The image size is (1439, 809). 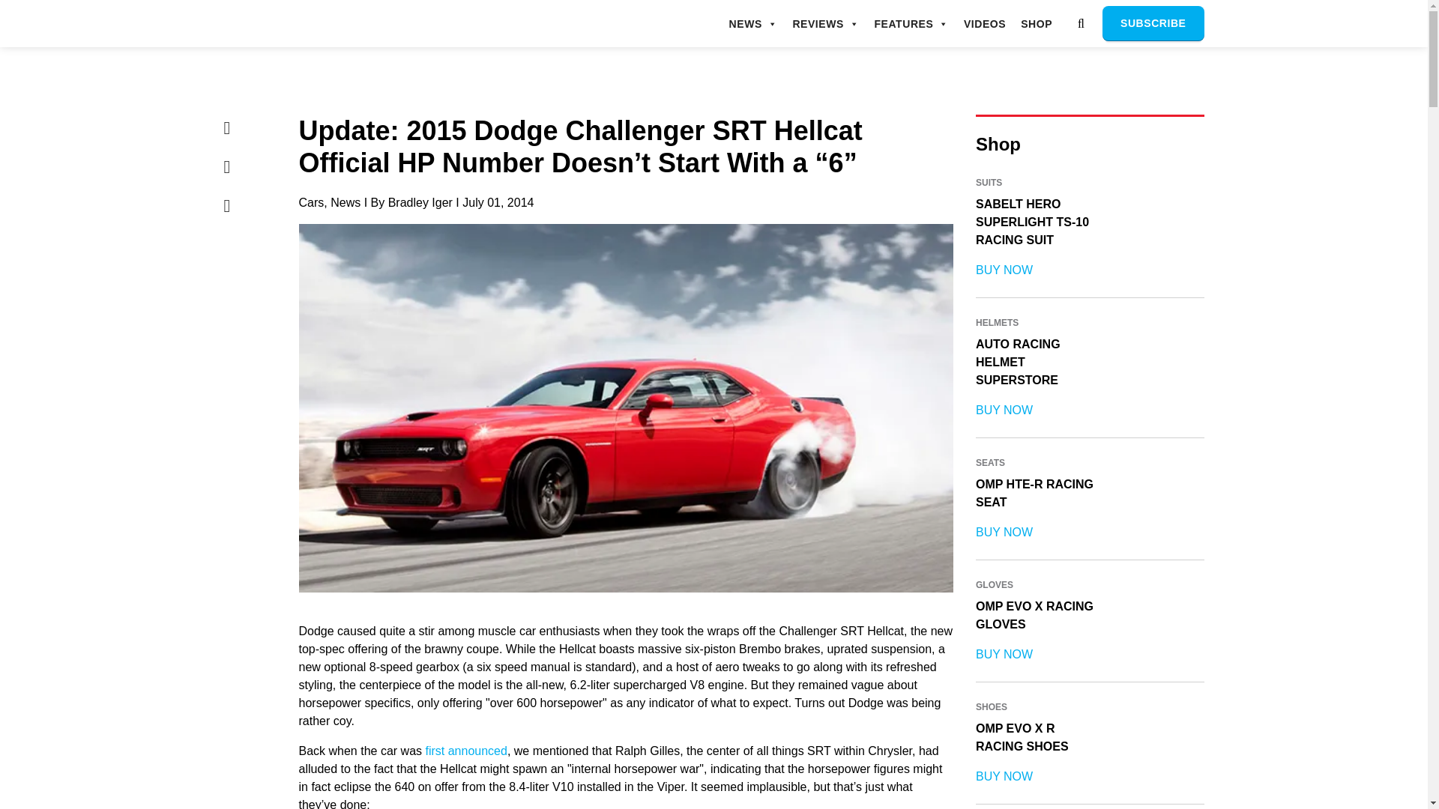 What do you see at coordinates (1036, 23) in the screenshot?
I see `SHOP` at bounding box center [1036, 23].